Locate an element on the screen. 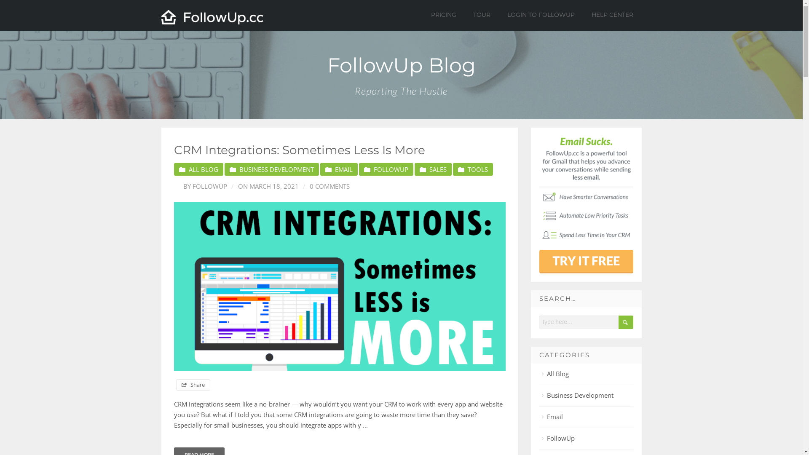  FOLLOWUP is located at coordinates (386, 169).